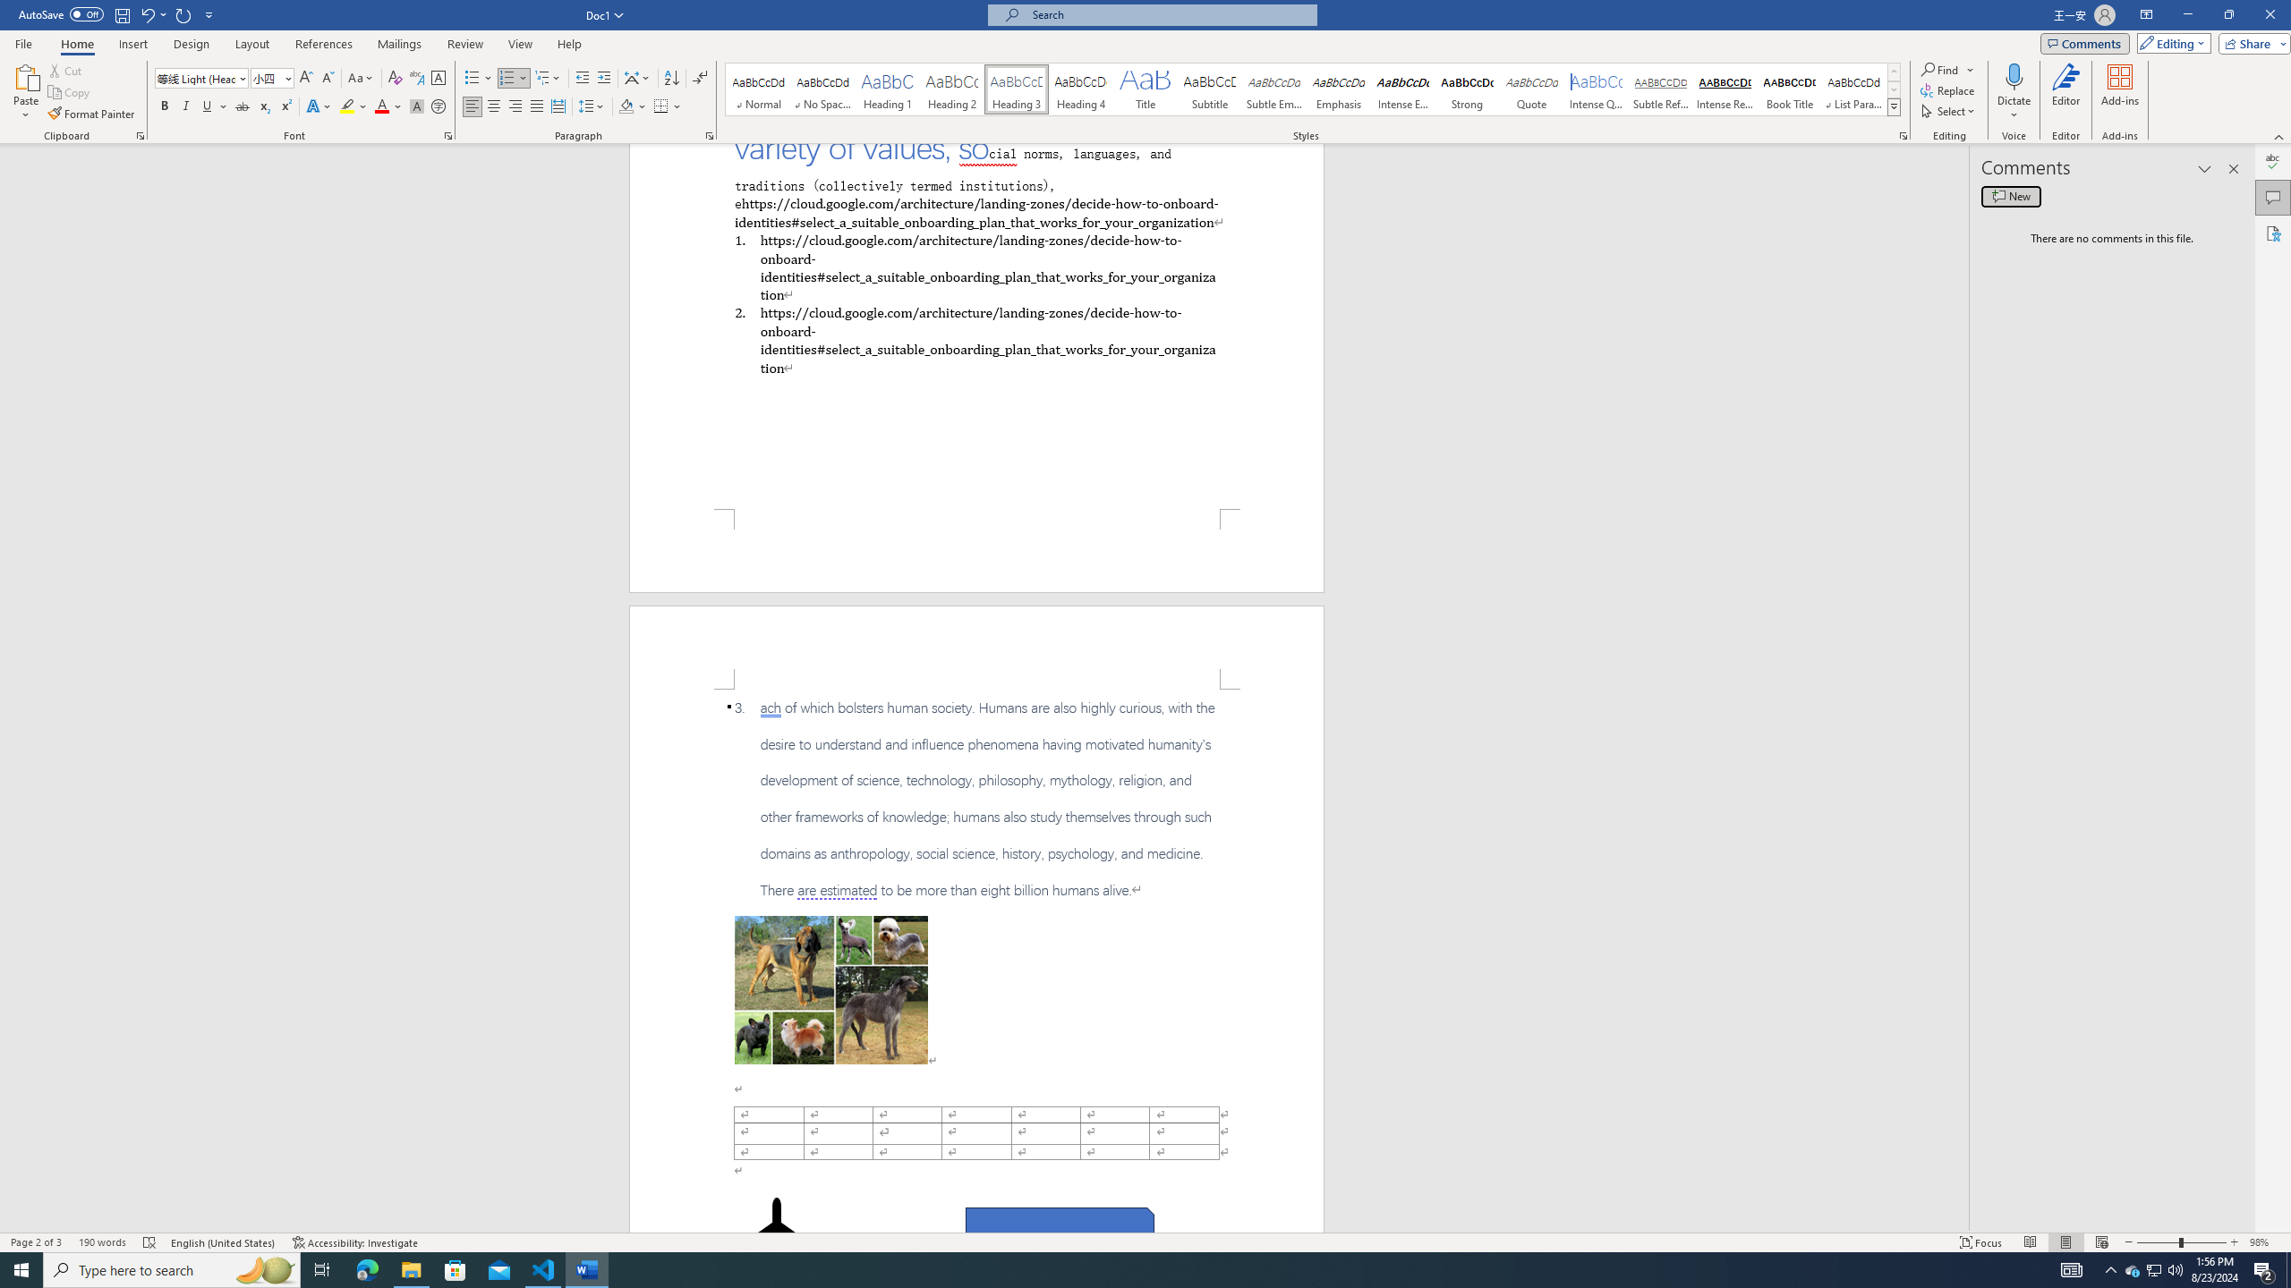 The image size is (2291, 1288). Describe the element at coordinates (439, 79) in the screenshot. I see `Character Border` at that location.